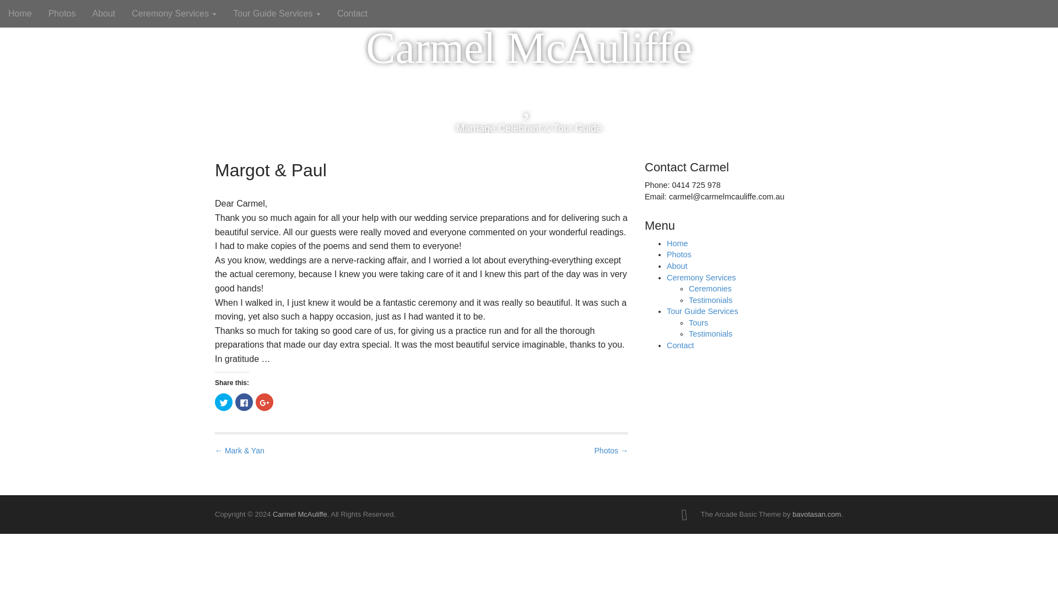  I want to click on Ceremony Services, so click(701, 277).